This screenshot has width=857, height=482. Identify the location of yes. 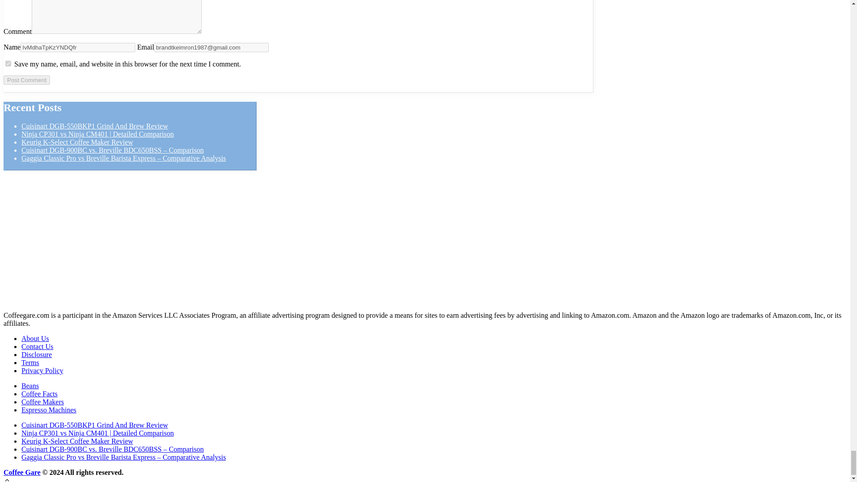
(8, 63).